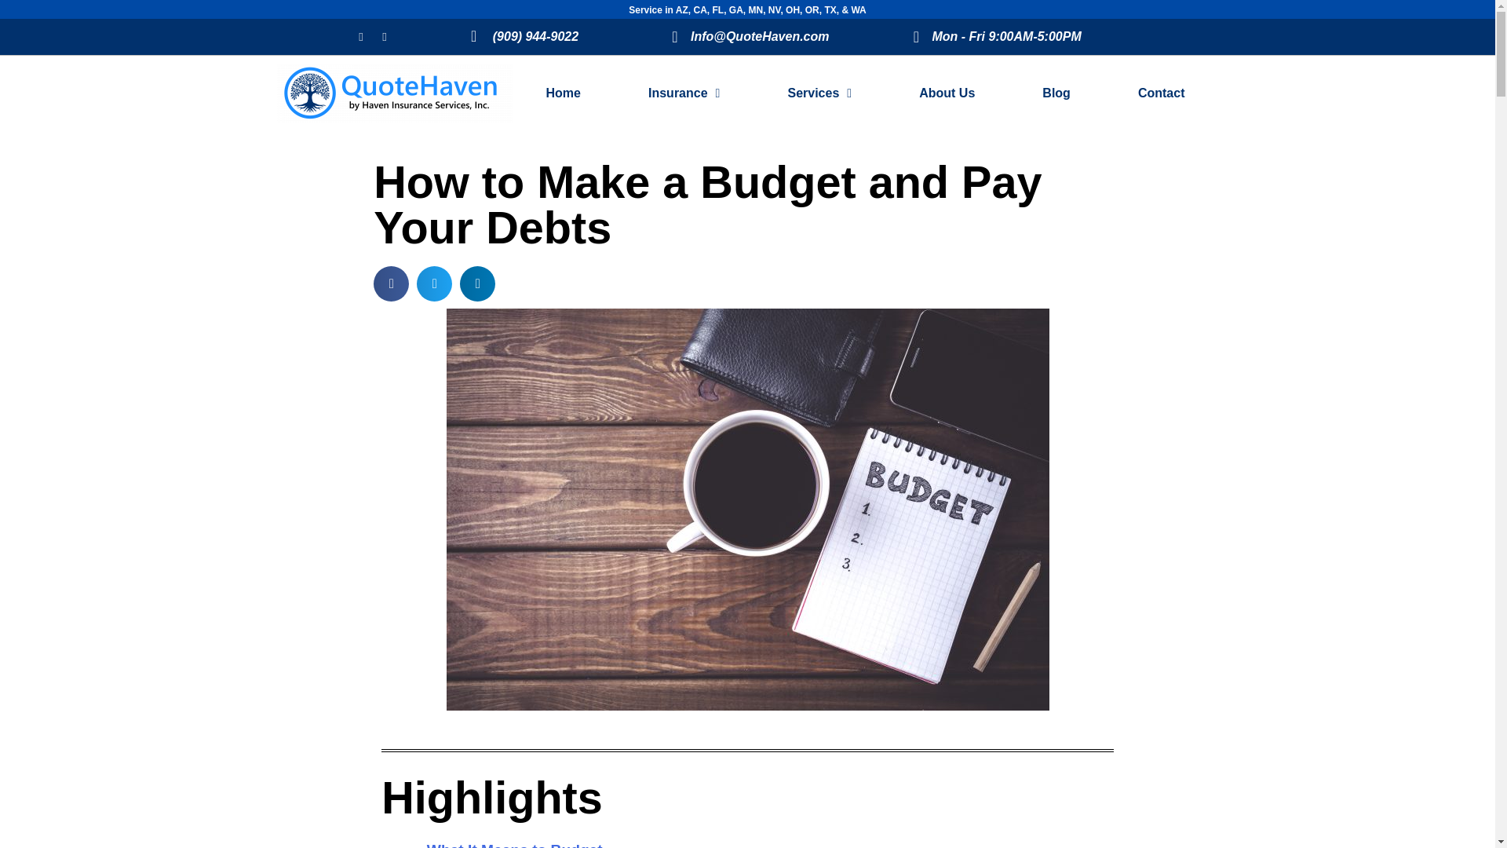 The width and height of the screenshot is (1507, 848). What do you see at coordinates (361, 36) in the screenshot?
I see `Facebook` at bounding box center [361, 36].